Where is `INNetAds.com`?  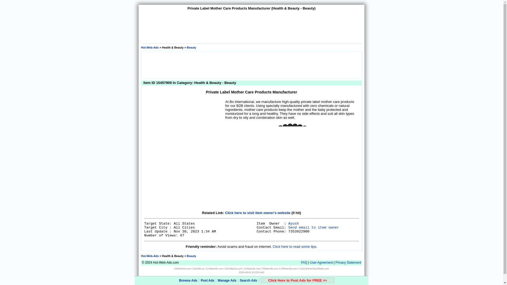 INNetAds.com is located at coordinates (270, 269).